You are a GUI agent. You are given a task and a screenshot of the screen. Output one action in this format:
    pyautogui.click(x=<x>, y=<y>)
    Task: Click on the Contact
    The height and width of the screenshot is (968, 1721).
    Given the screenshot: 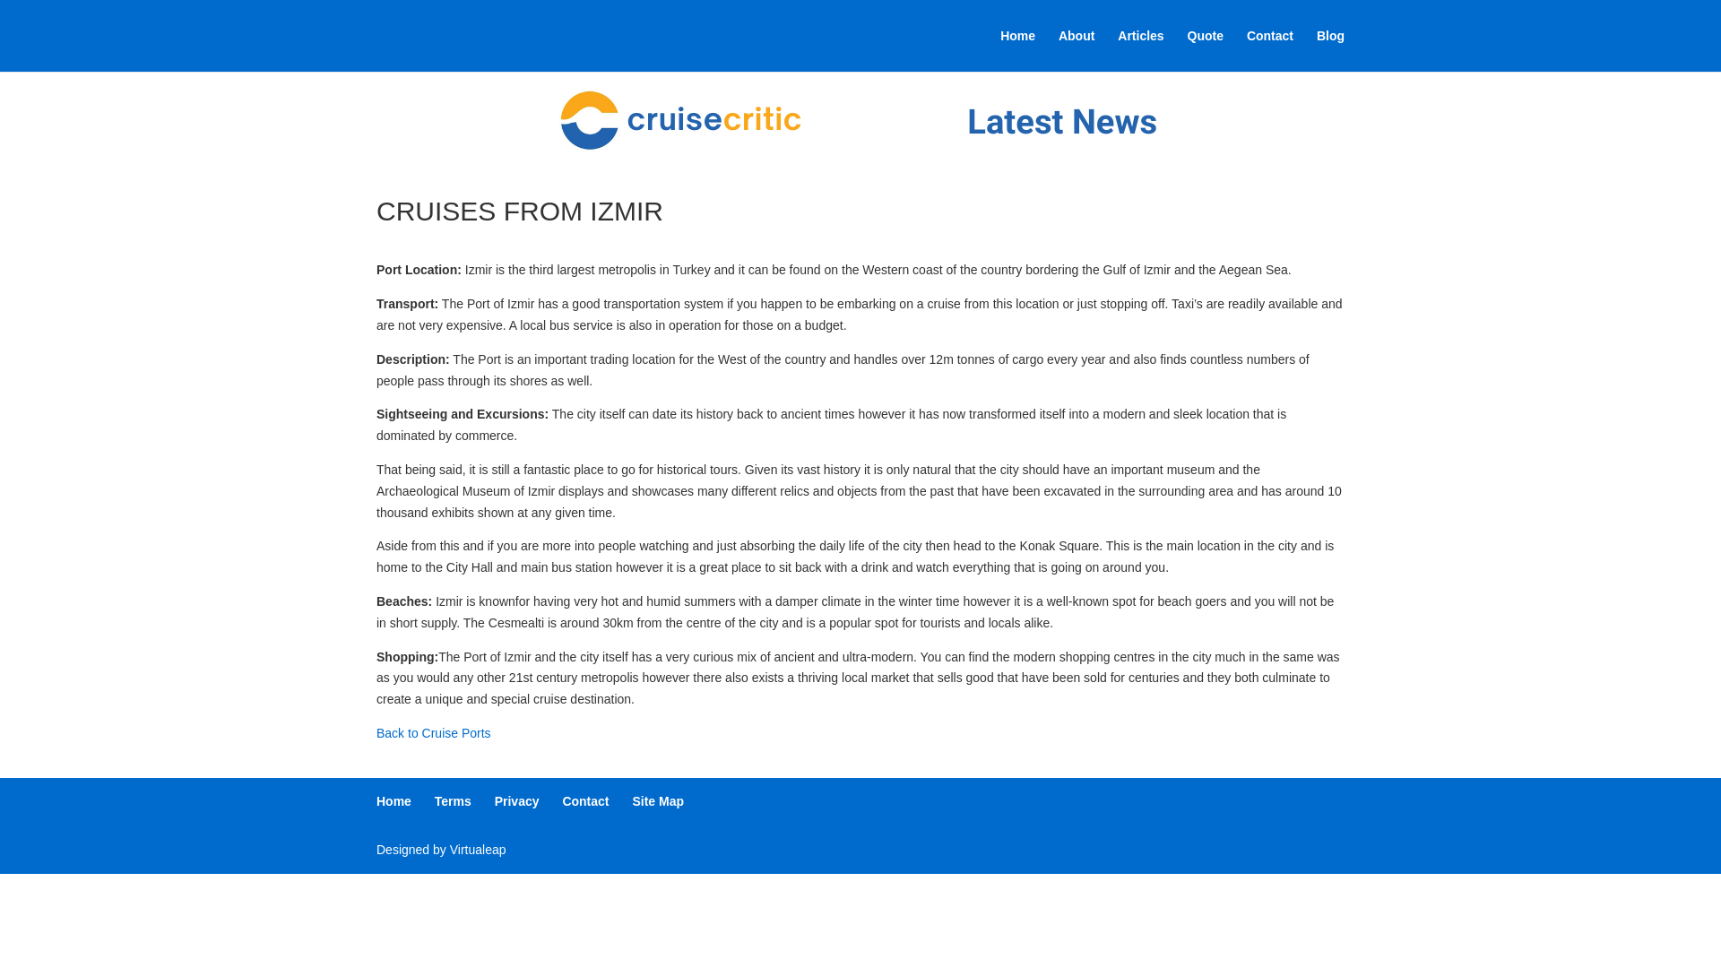 What is the action you would take?
    pyautogui.click(x=585, y=800)
    